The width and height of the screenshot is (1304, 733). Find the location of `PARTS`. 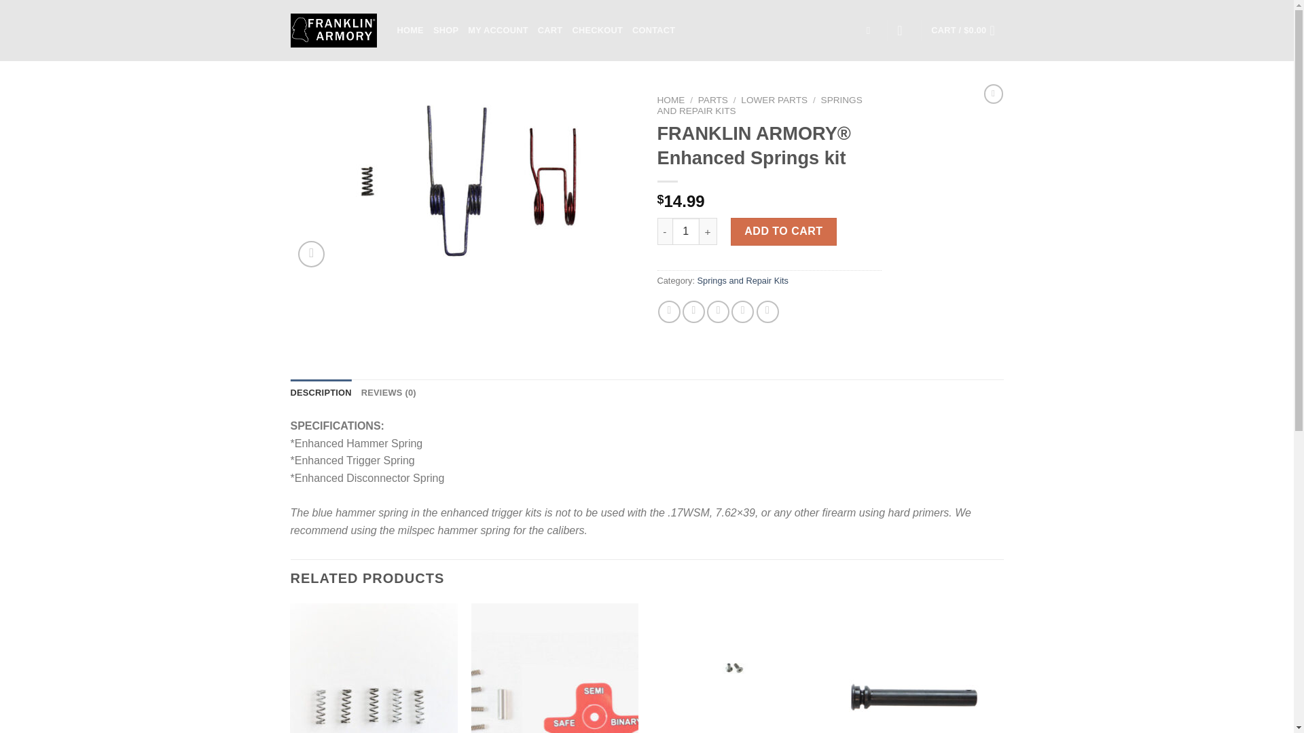

PARTS is located at coordinates (712, 100).